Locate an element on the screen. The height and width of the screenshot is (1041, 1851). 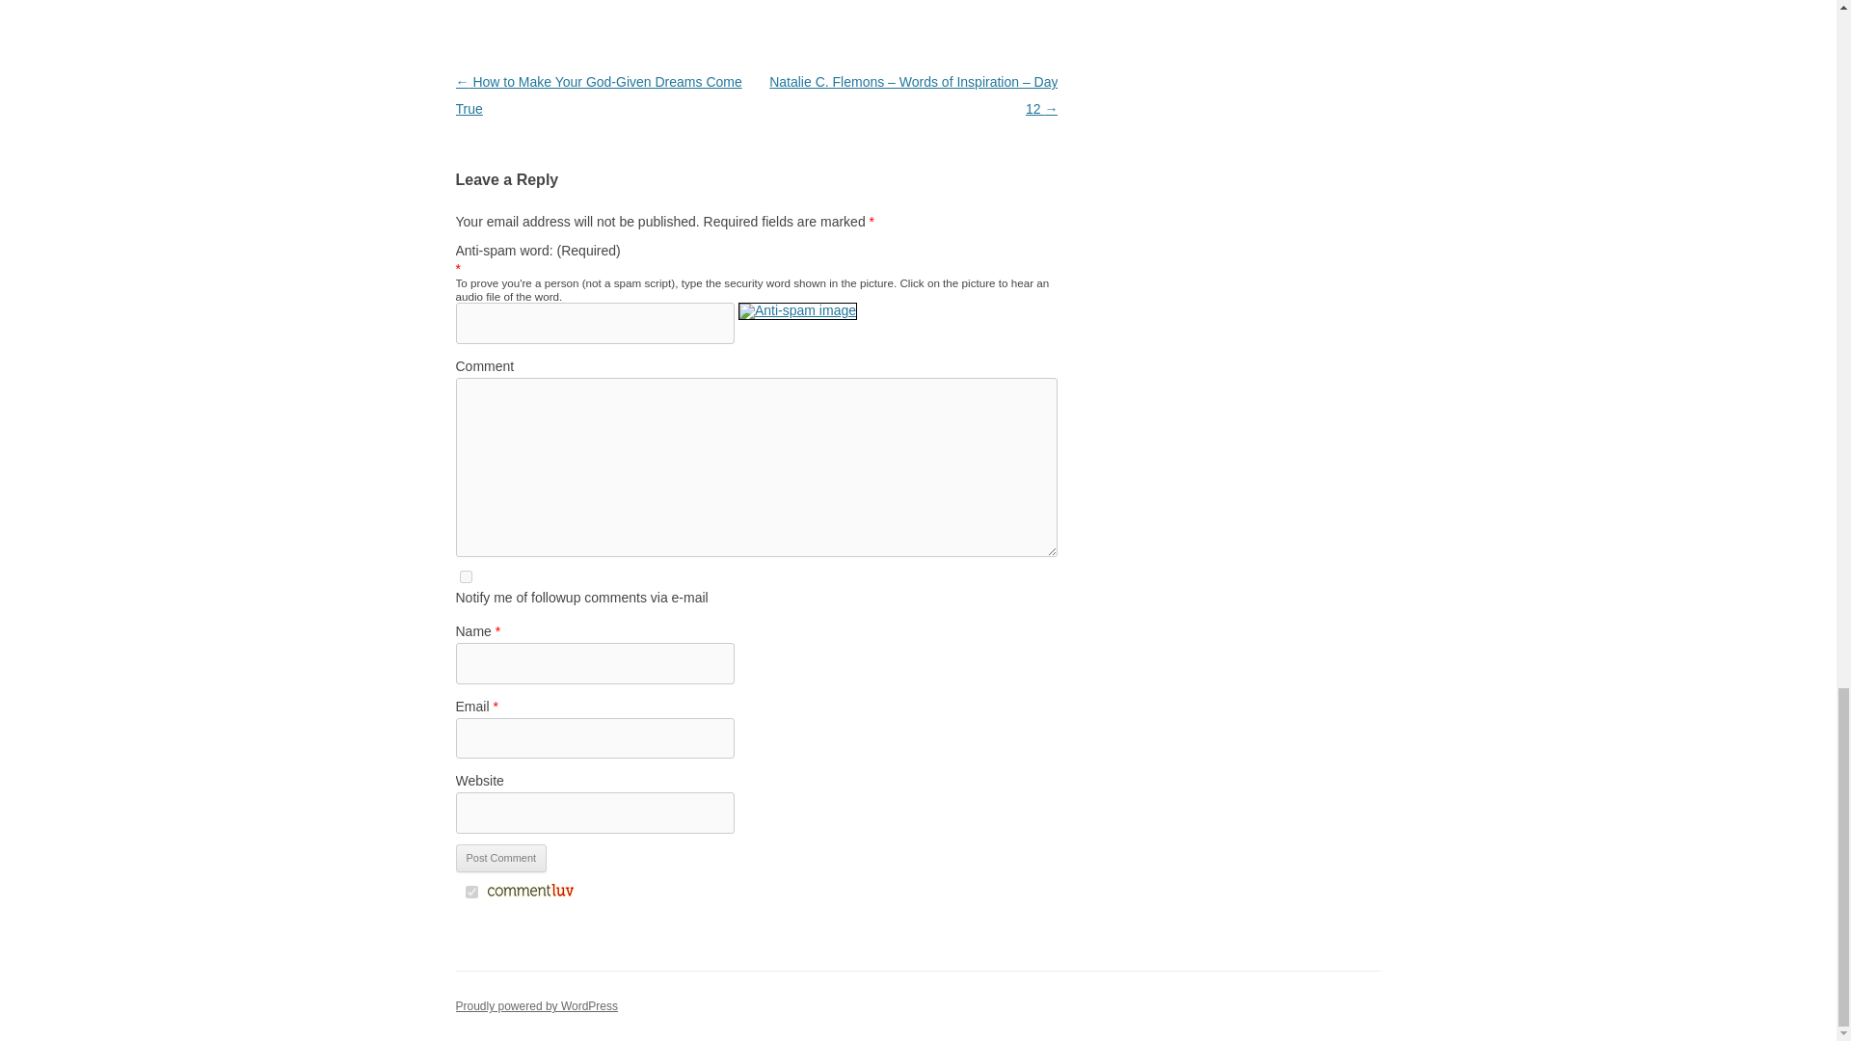
Proudly powered by WordPress is located at coordinates (536, 1005).